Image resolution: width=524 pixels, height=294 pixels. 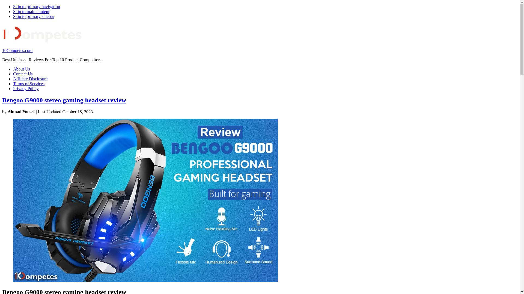 I want to click on Bengoo G9000 stereo gaming headset review, so click(x=64, y=100).